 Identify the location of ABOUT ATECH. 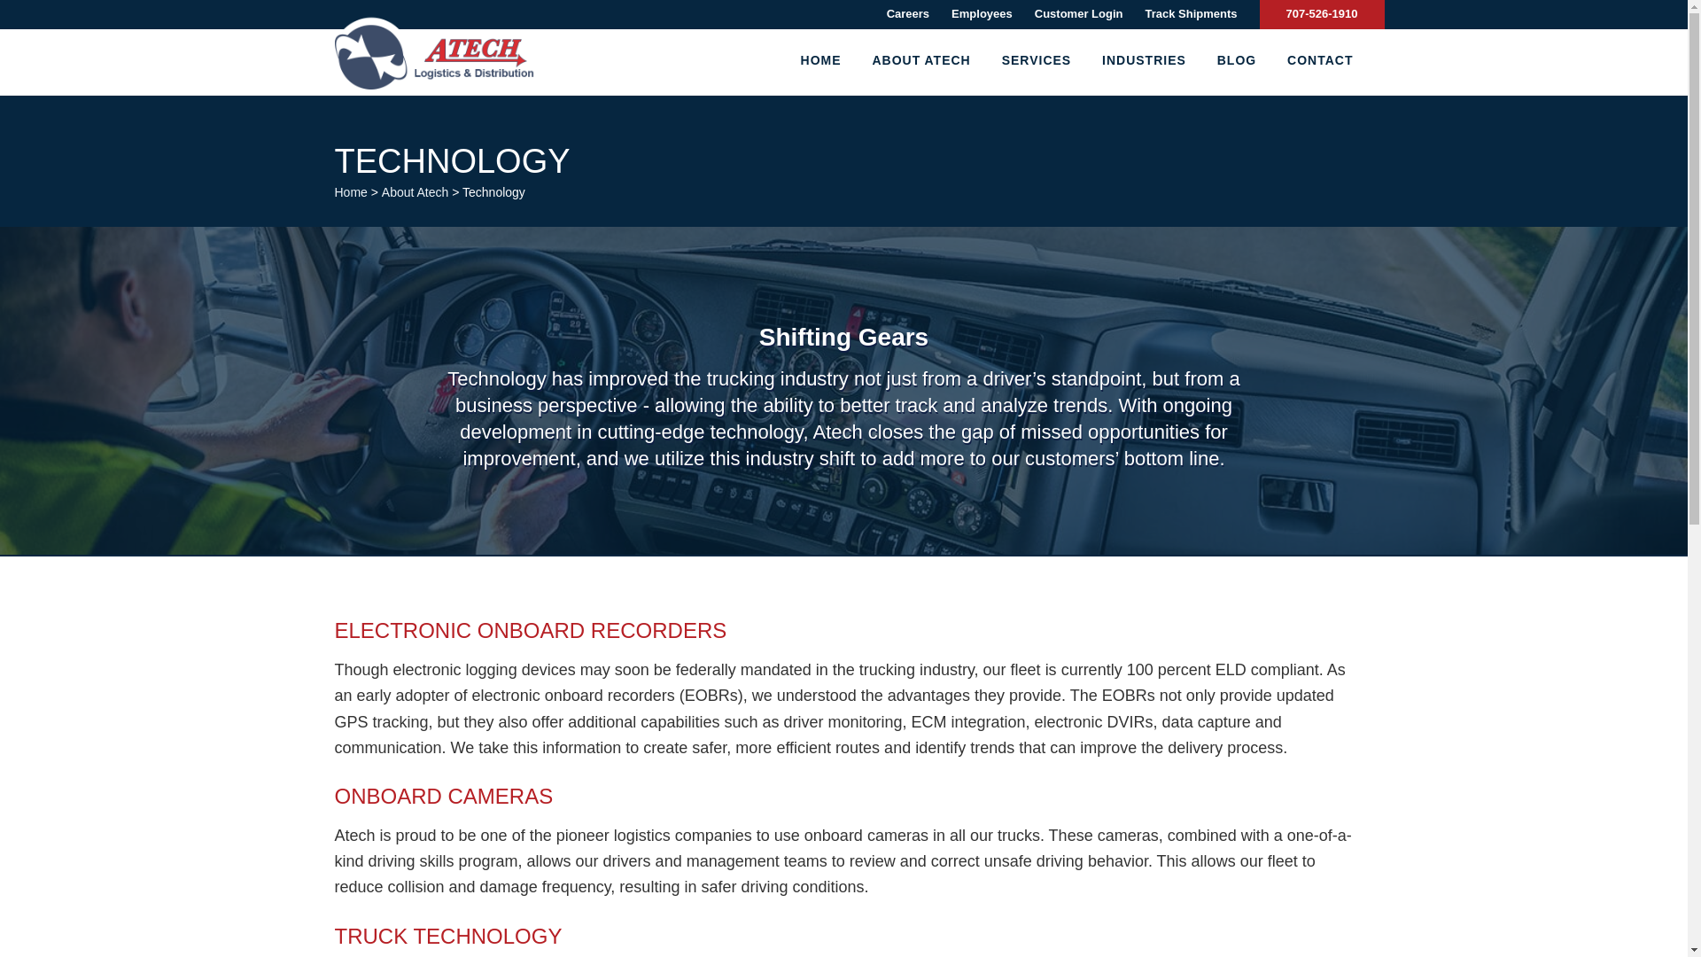
(920, 60).